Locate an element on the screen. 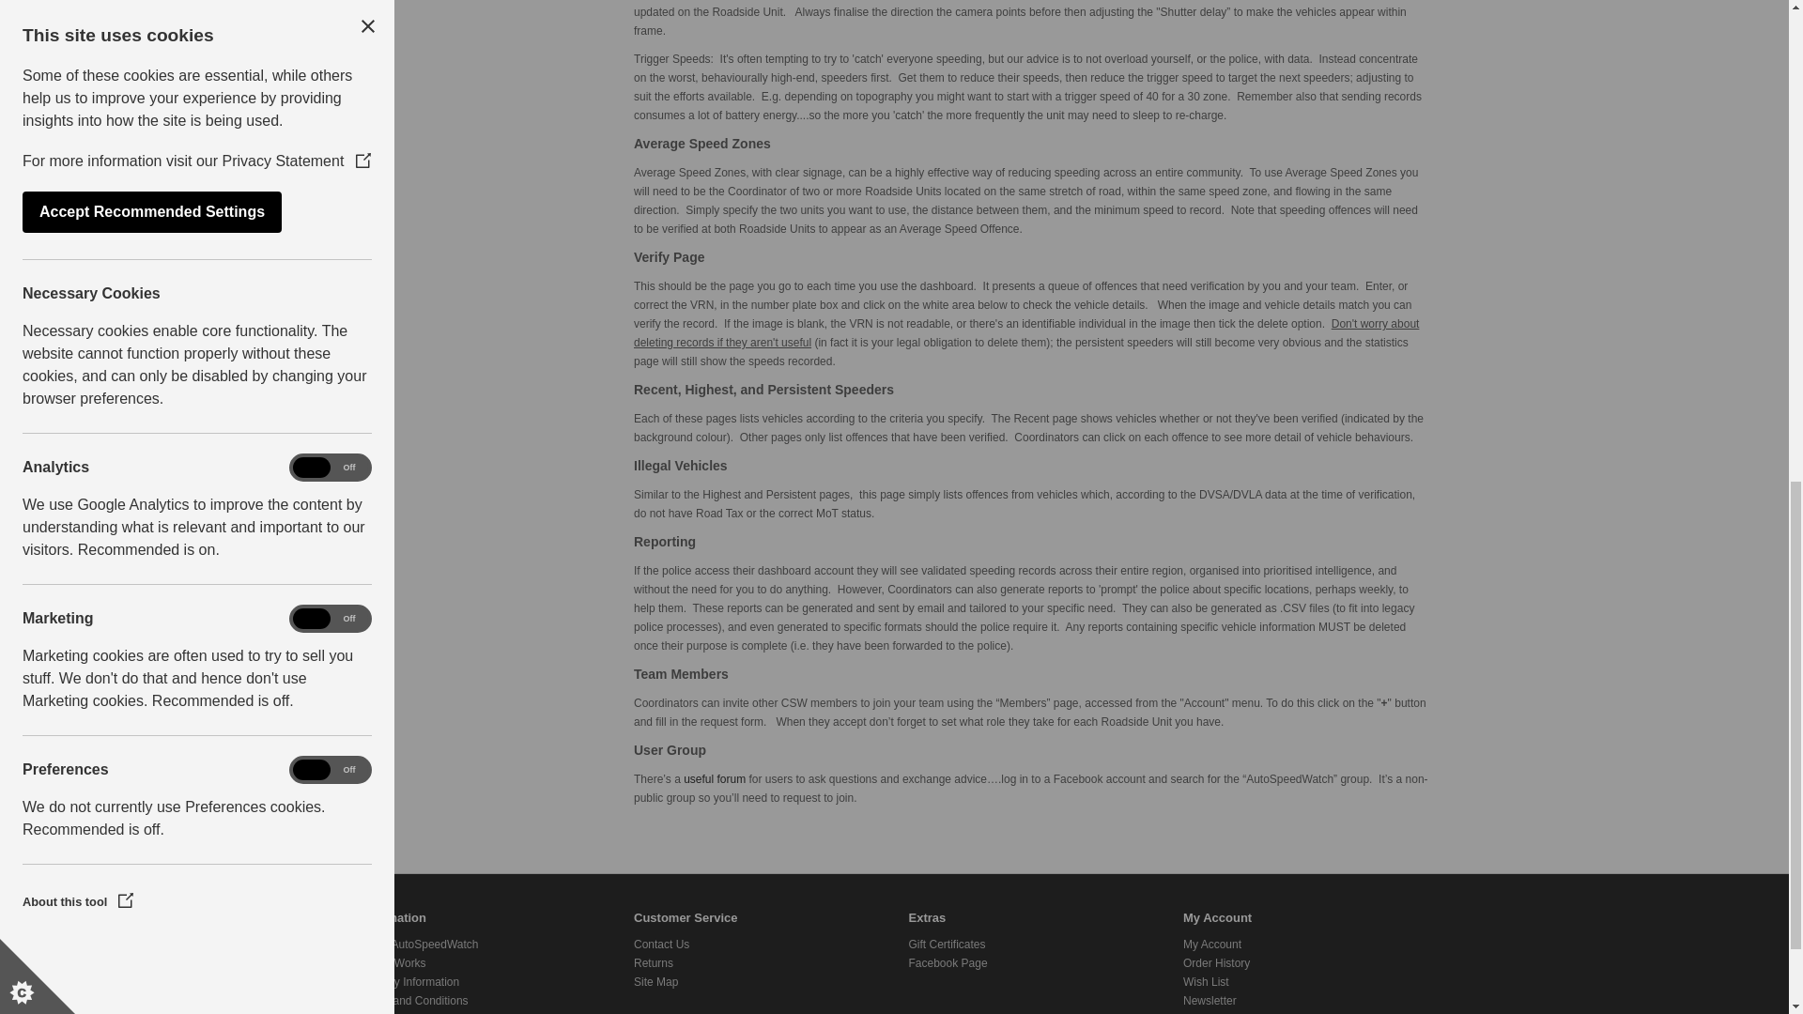 Image resolution: width=1803 pixels, height=1014 pixels. Terms and Conditions is located at coordinates (413, 1001).